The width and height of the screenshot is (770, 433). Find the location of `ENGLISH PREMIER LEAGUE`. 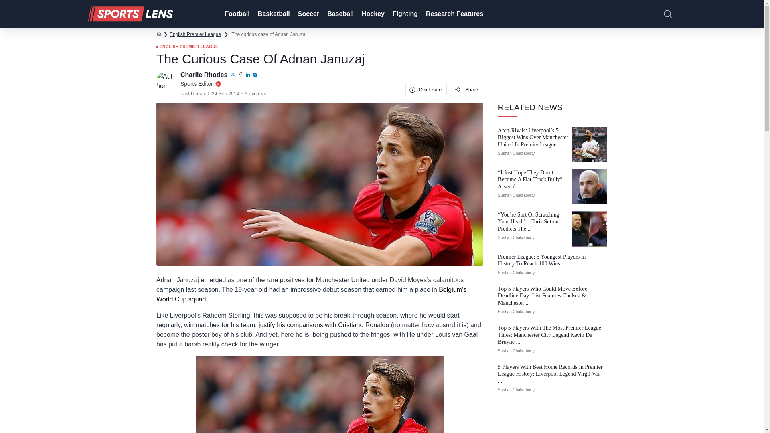

ENGLISH PREMIER LEAGUE is located at coordinates (187, 47).